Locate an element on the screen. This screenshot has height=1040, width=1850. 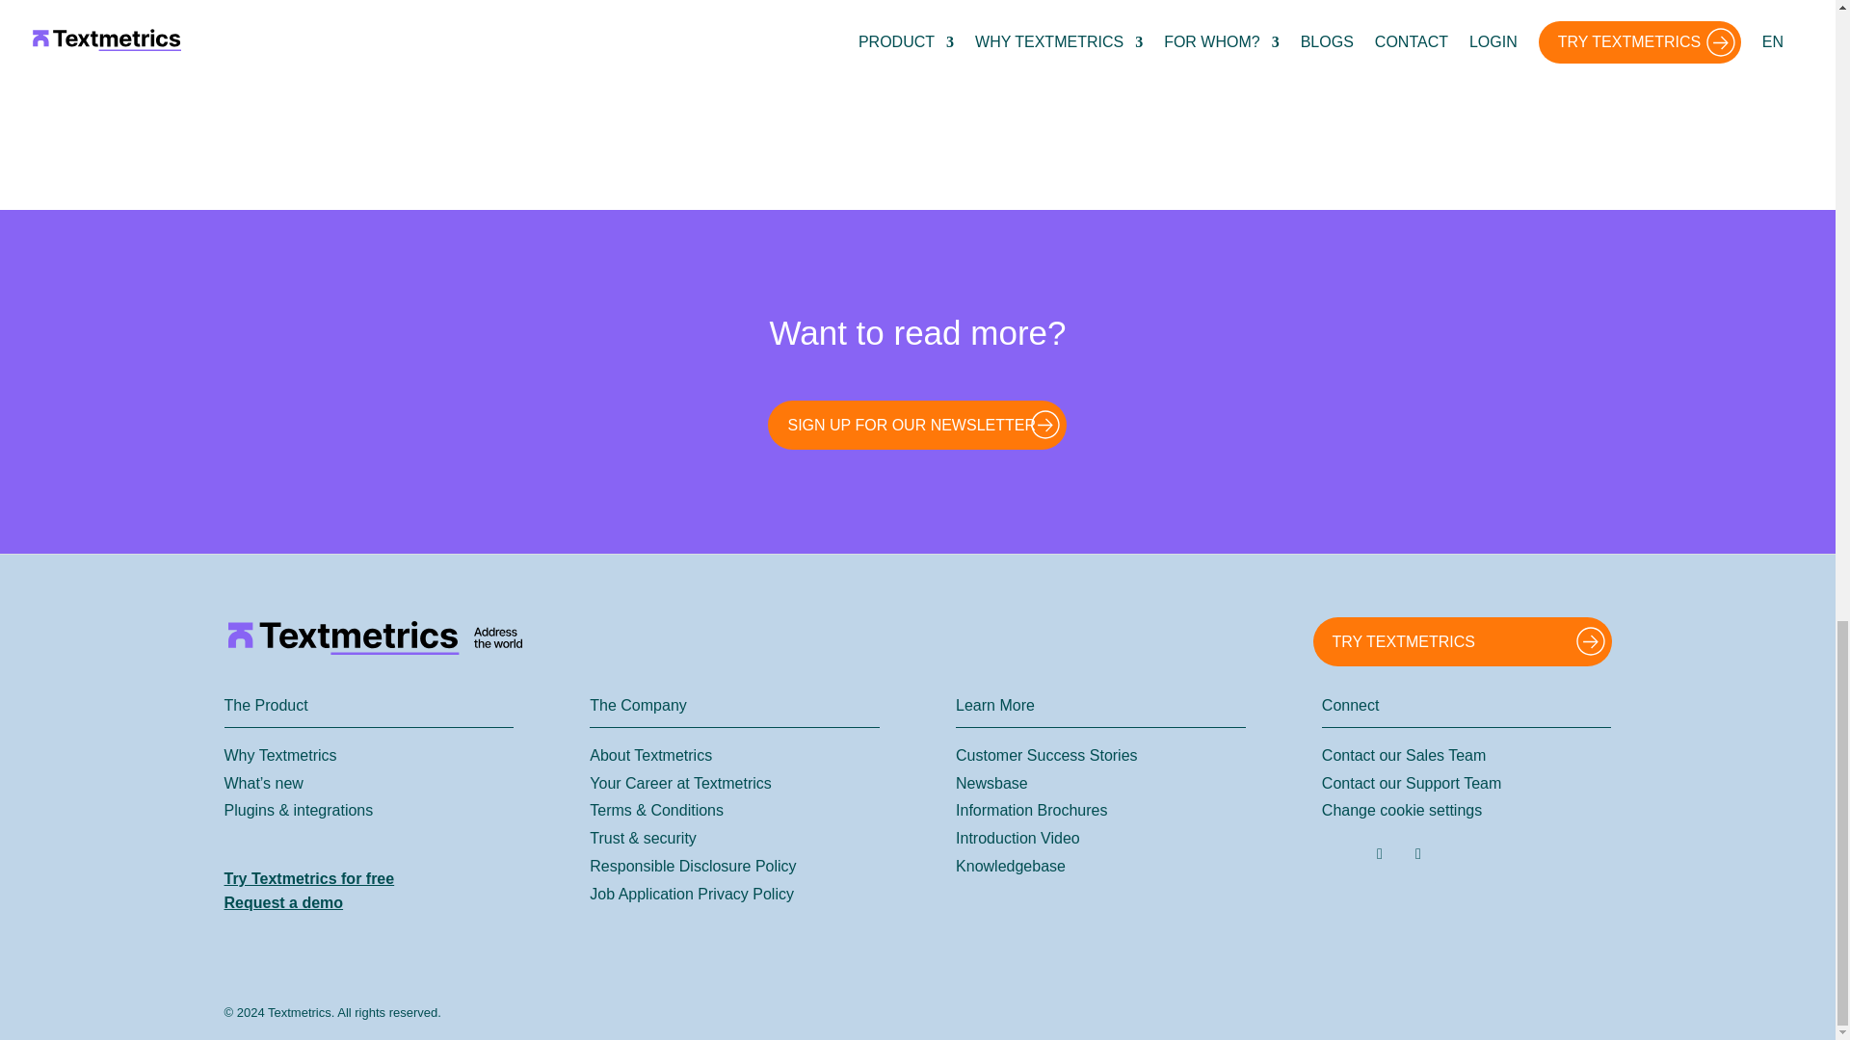
Responsible Disclosure Policy is located at coordinates (692, 867).